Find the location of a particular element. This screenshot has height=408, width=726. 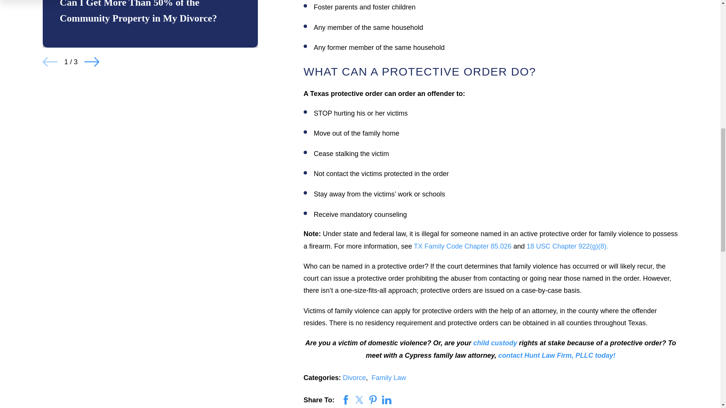

View previous item is located at coordinates (50, 62).